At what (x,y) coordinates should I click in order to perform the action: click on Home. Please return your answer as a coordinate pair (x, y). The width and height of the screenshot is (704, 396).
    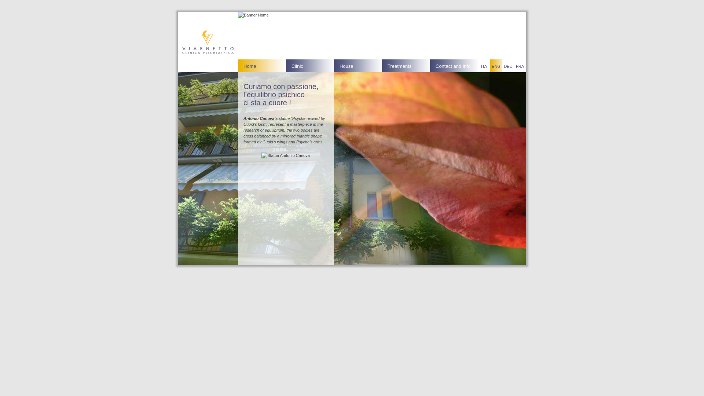
    Looking at the image, I should click on (262, 66).